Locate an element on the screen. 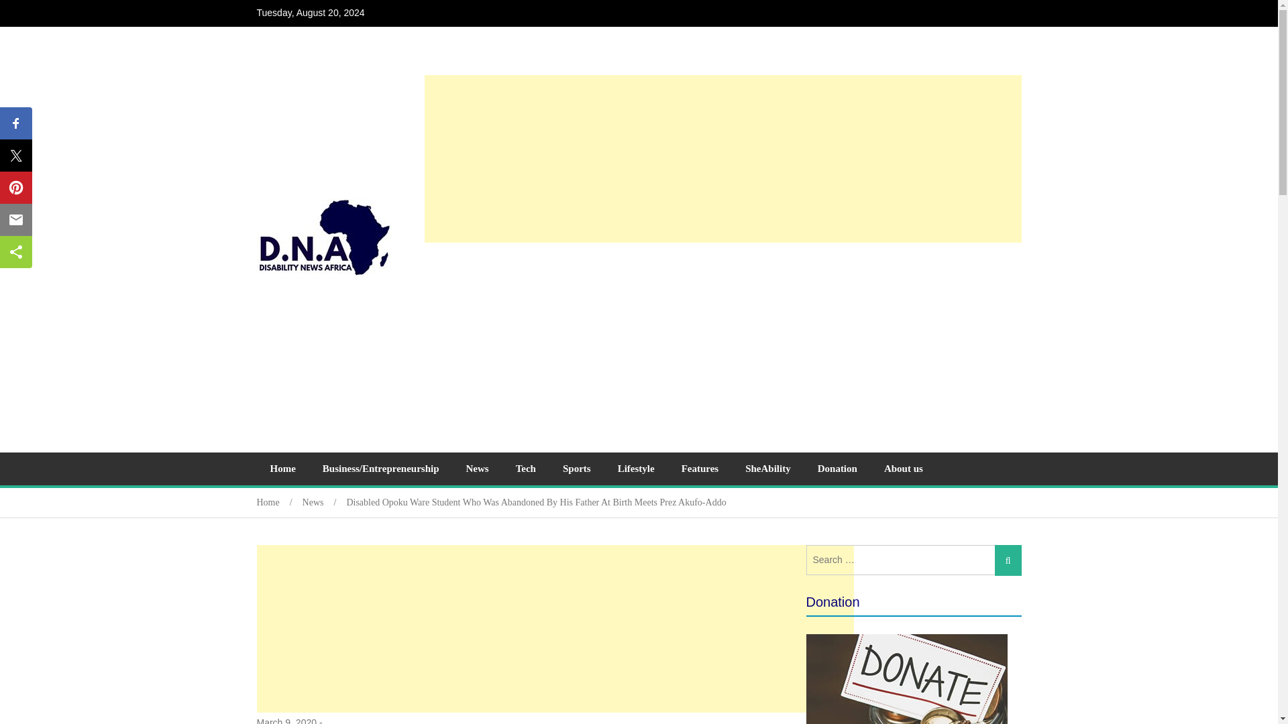  Features is located at coordinates (700, 469).